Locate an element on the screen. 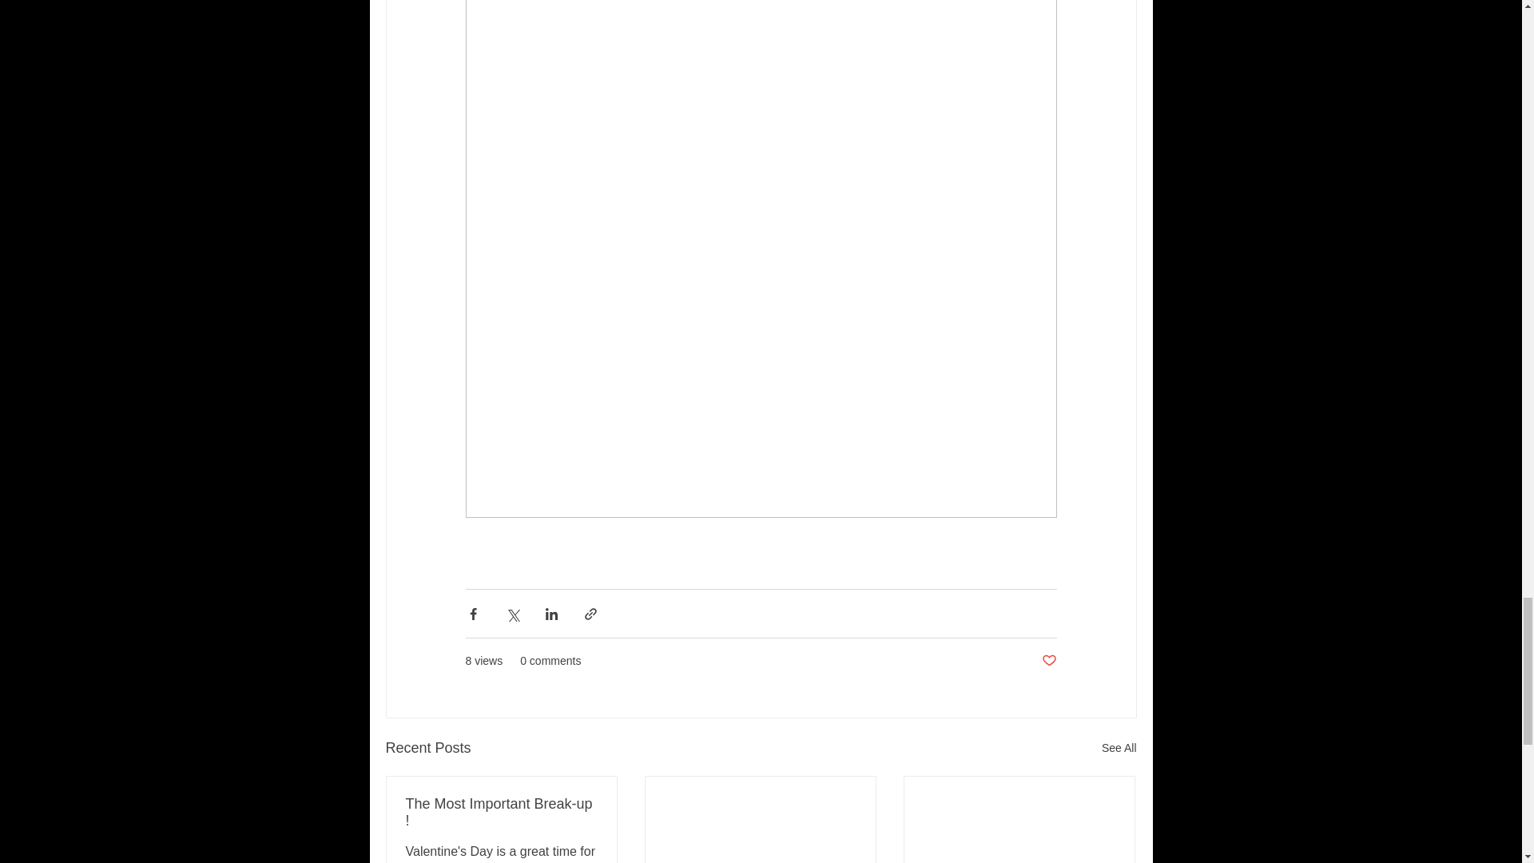 The image size is (1534, 863). See All is located at coordinates (1119, 748).